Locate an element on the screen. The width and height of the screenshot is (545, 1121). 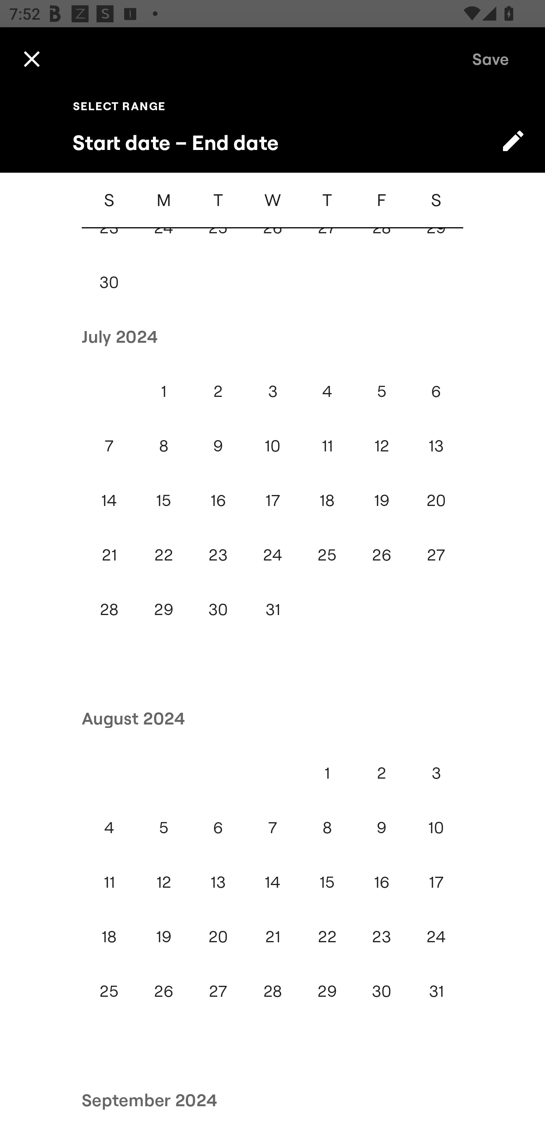
5 Mon, Aug 5 is located at coordinates (163, 827).